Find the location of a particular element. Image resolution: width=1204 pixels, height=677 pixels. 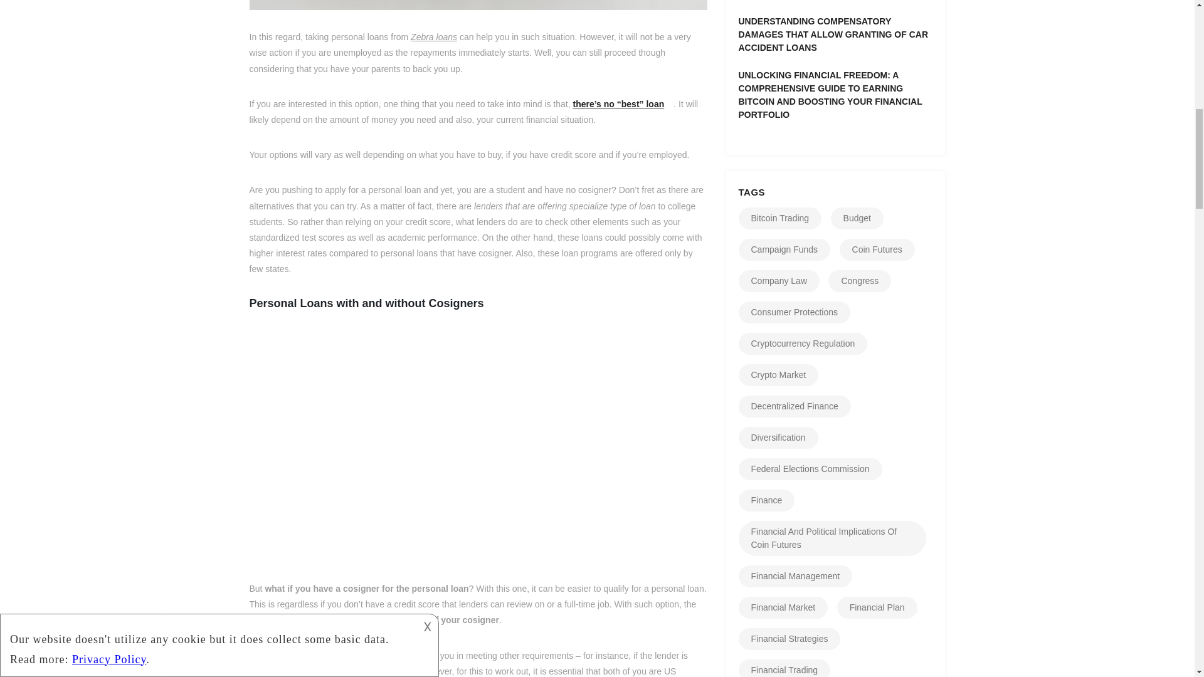

Federal Elections Commission is located at coordinates (810, 469).